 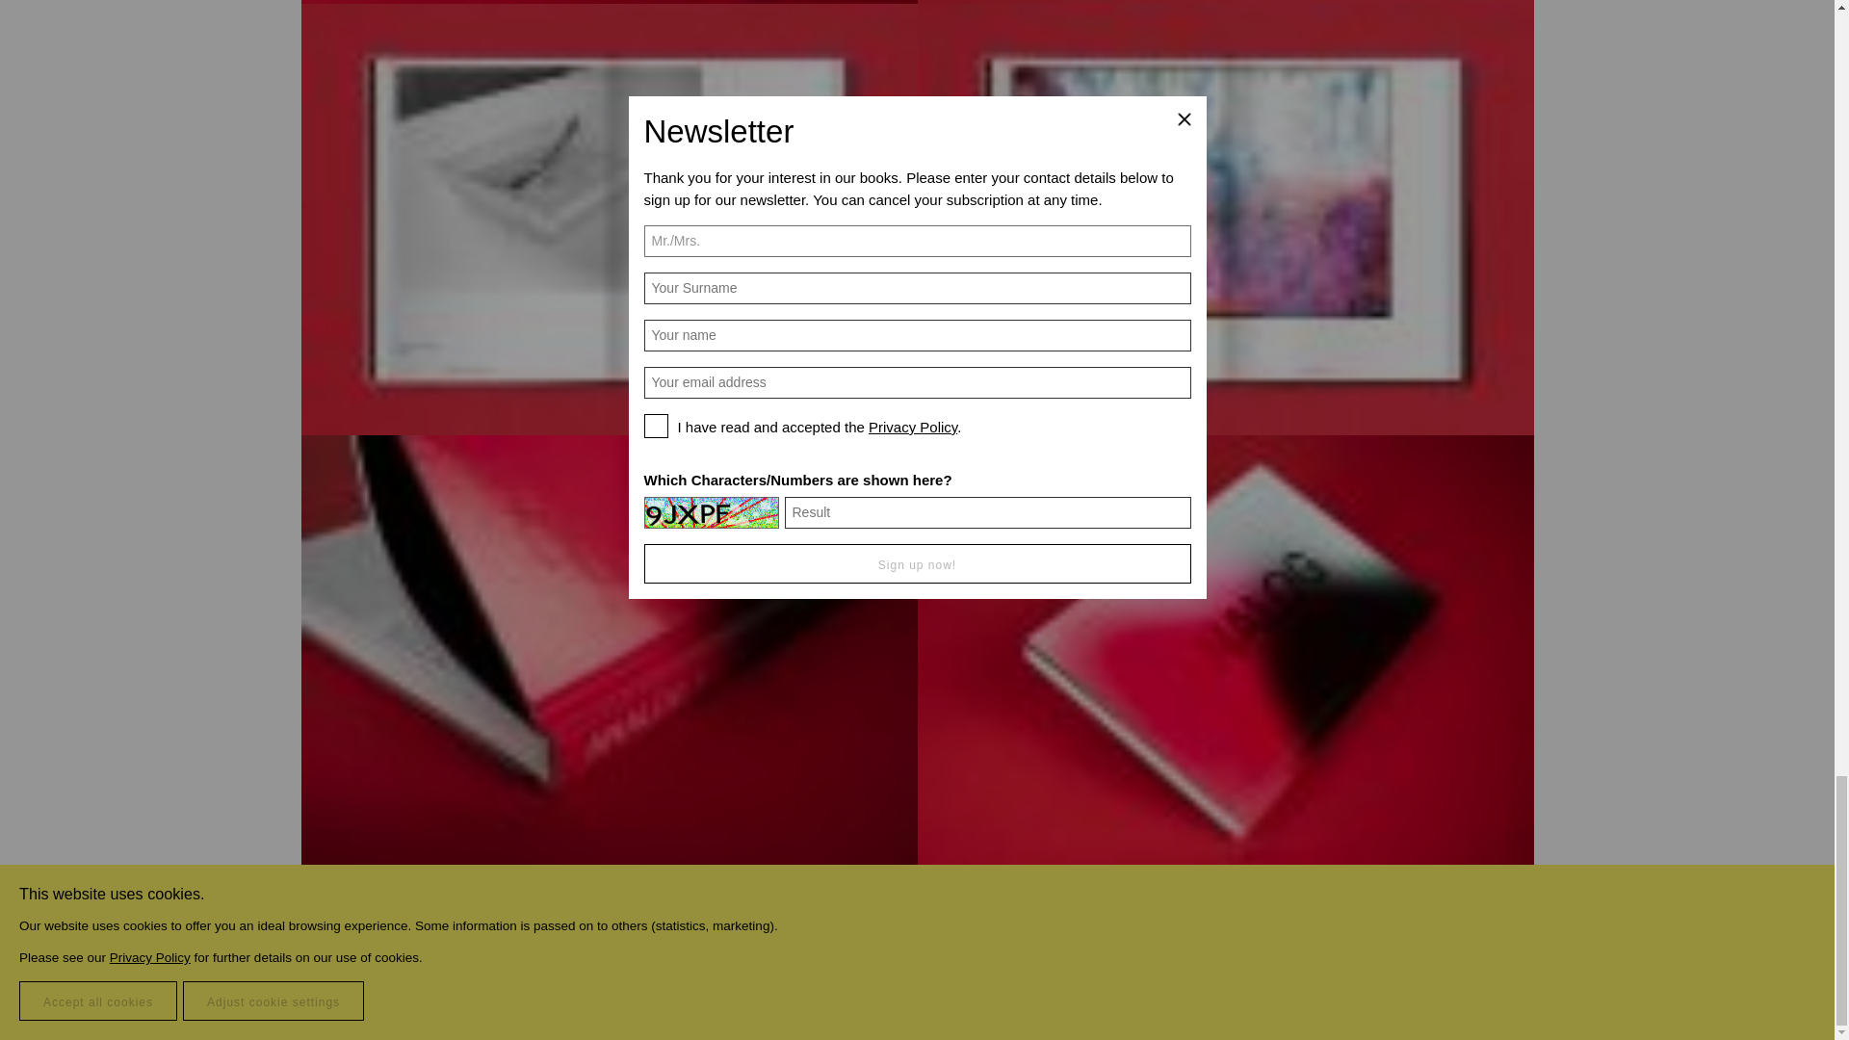 I want to click on Facebook, so click(x=391, y=1001).